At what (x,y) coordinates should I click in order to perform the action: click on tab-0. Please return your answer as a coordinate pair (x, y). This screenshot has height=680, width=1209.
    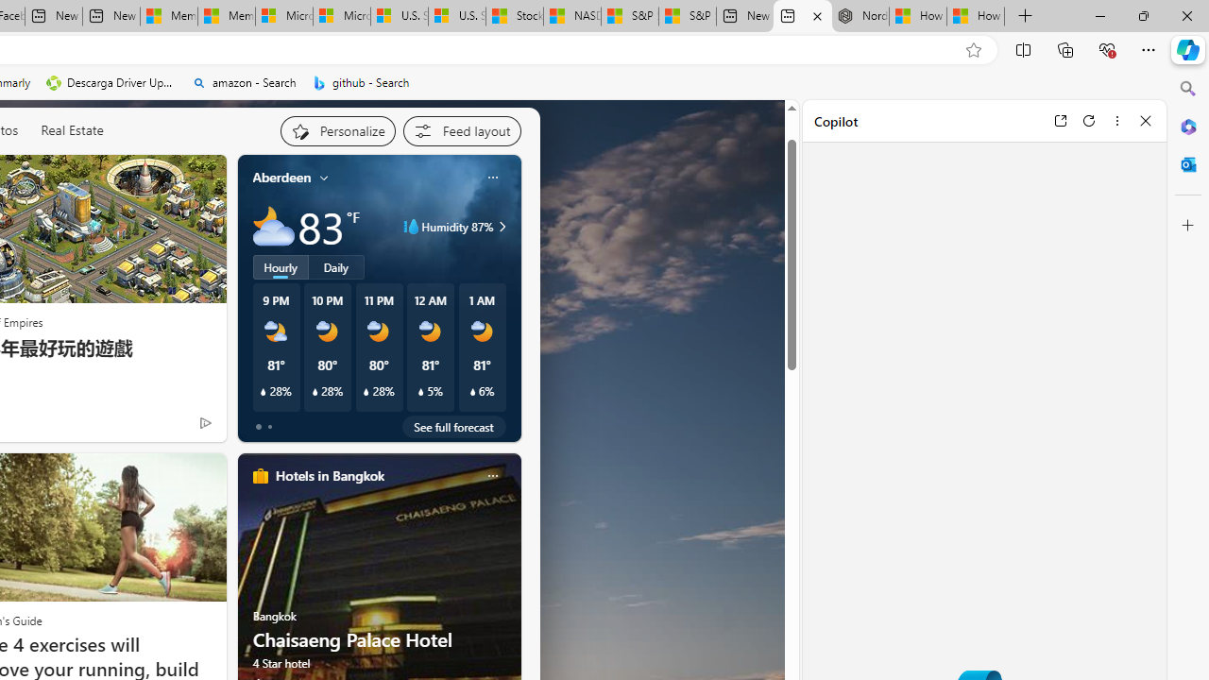
    Looking at the image, I should click on (259, 427).